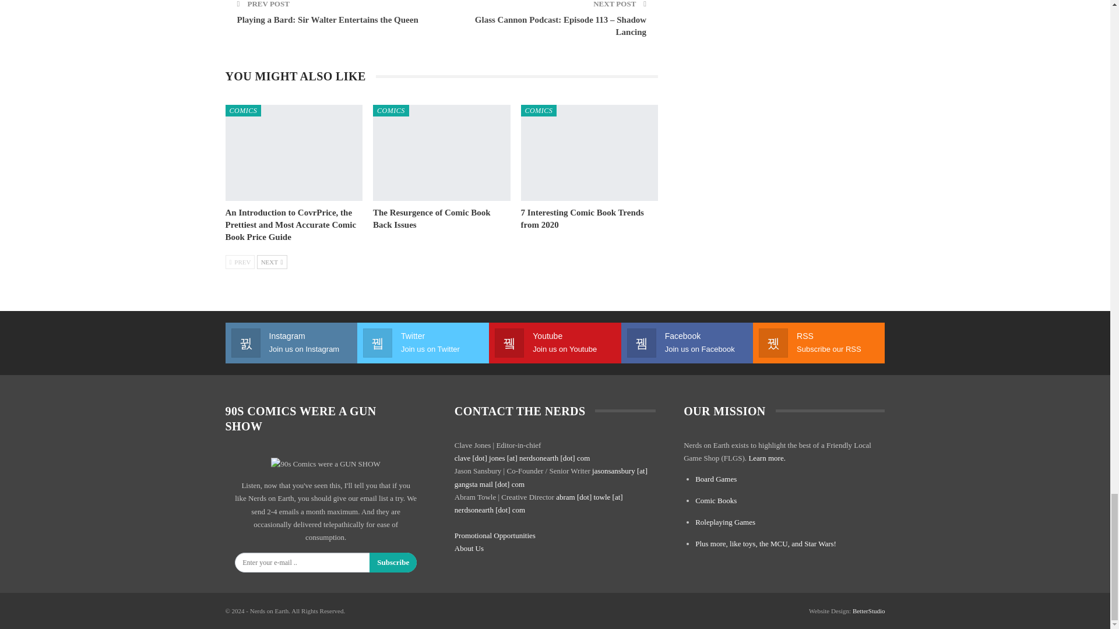 This screenshot has width=1119, height=629. What do you see at coordinates (590, 153) in the screenshot?
I see `7 Interesting Comic Book Trends from 2020` at bounding box center [590, 153].